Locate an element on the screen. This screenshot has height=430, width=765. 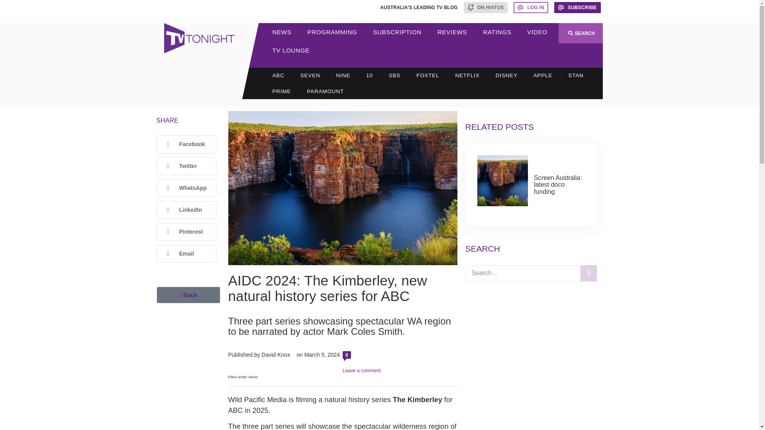
TV LOUNGE is located at coordinates (291, 50).